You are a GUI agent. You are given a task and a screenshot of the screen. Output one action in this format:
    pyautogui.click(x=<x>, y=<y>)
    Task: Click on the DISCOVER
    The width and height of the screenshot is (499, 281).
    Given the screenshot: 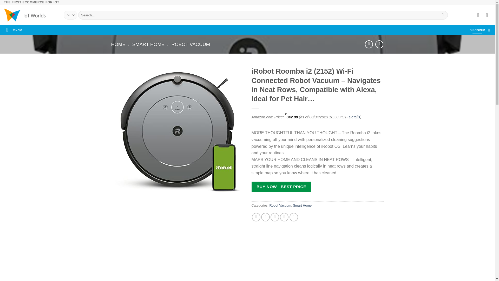 What is the action you would take?
    pyautogui.click(x=477, y=30)
    